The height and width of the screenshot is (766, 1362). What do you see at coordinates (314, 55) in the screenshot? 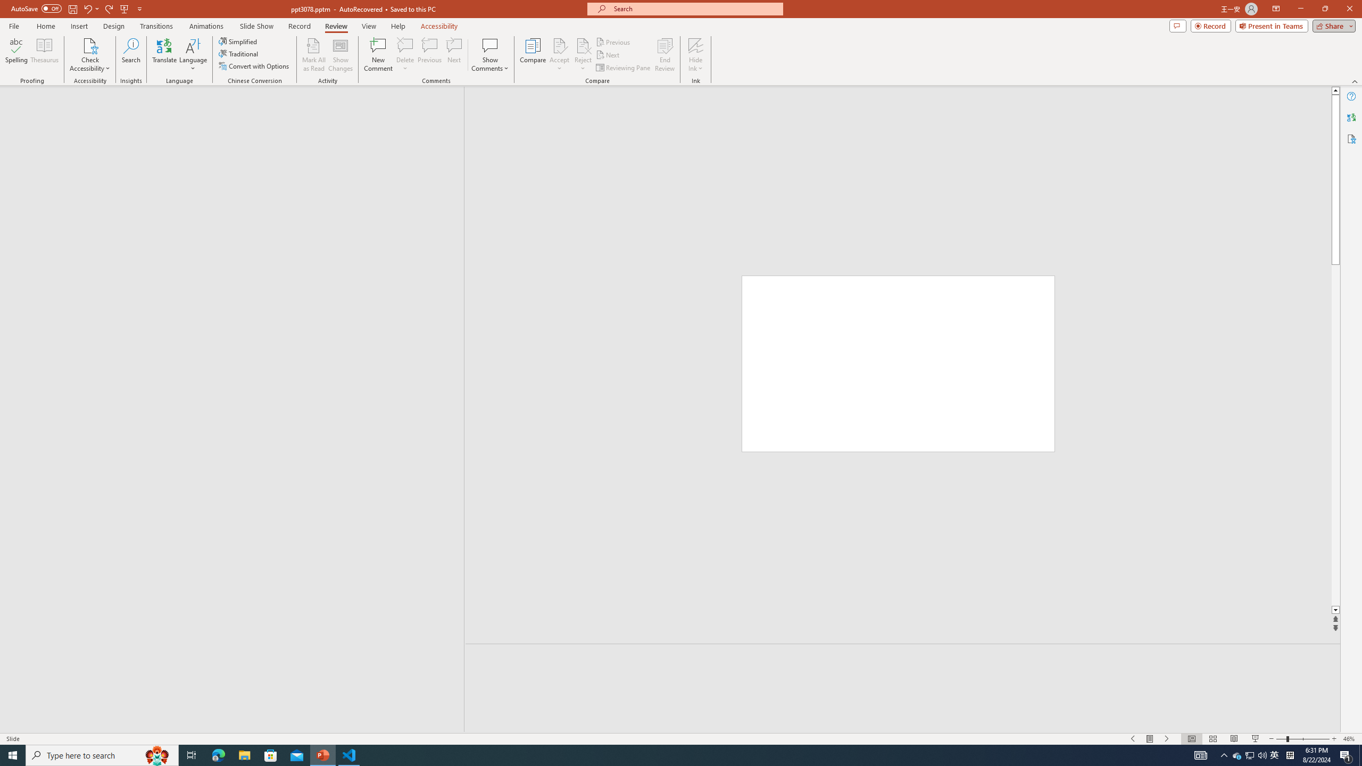
I see `Mark All as Read` at bounding box center [314, 55].